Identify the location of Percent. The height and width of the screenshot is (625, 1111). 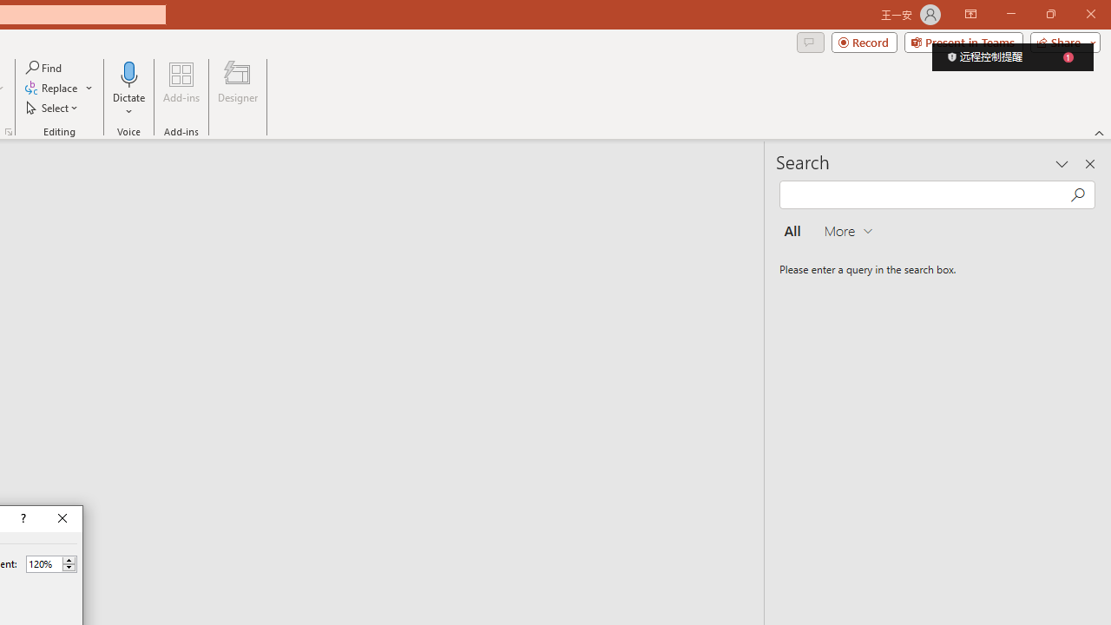
(43, 563).